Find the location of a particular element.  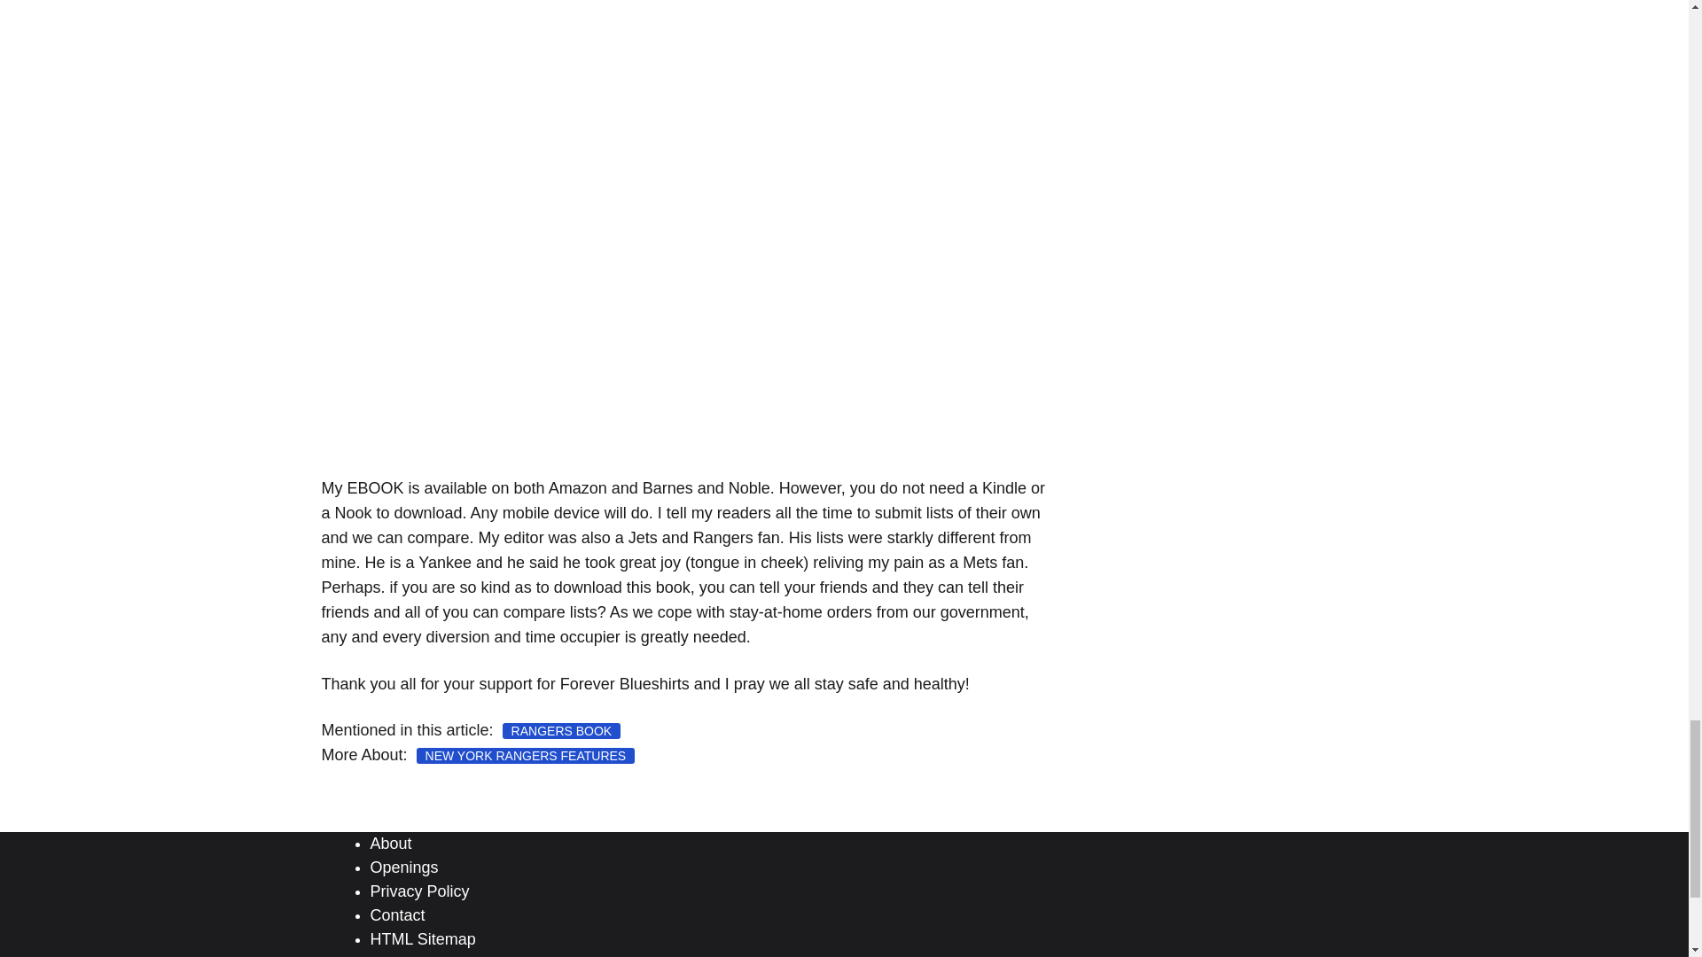

About is located at coordinates (391, 844).